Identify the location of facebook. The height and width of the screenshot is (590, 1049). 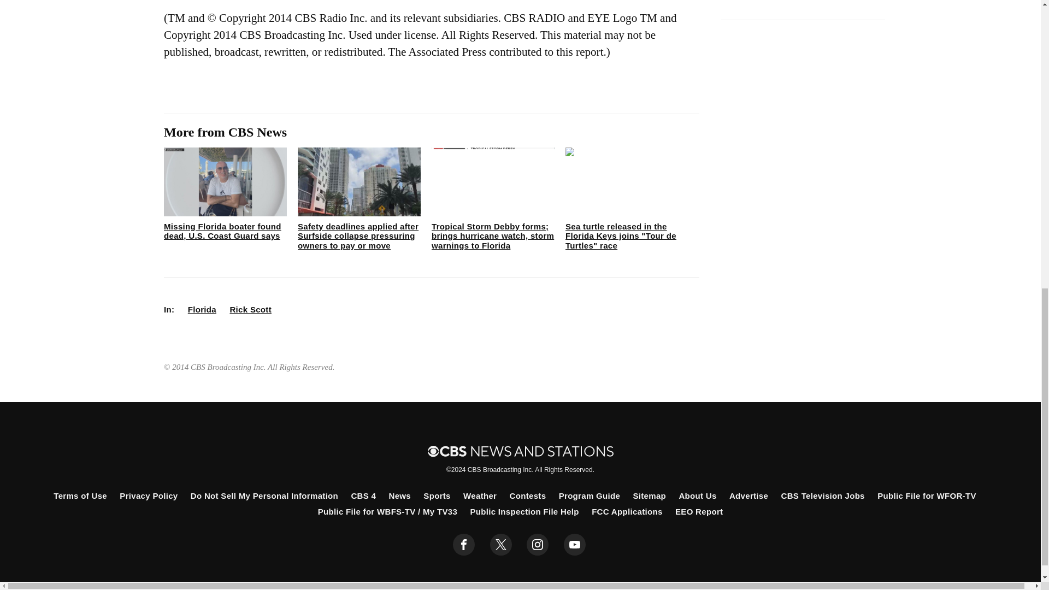
(464, 545).